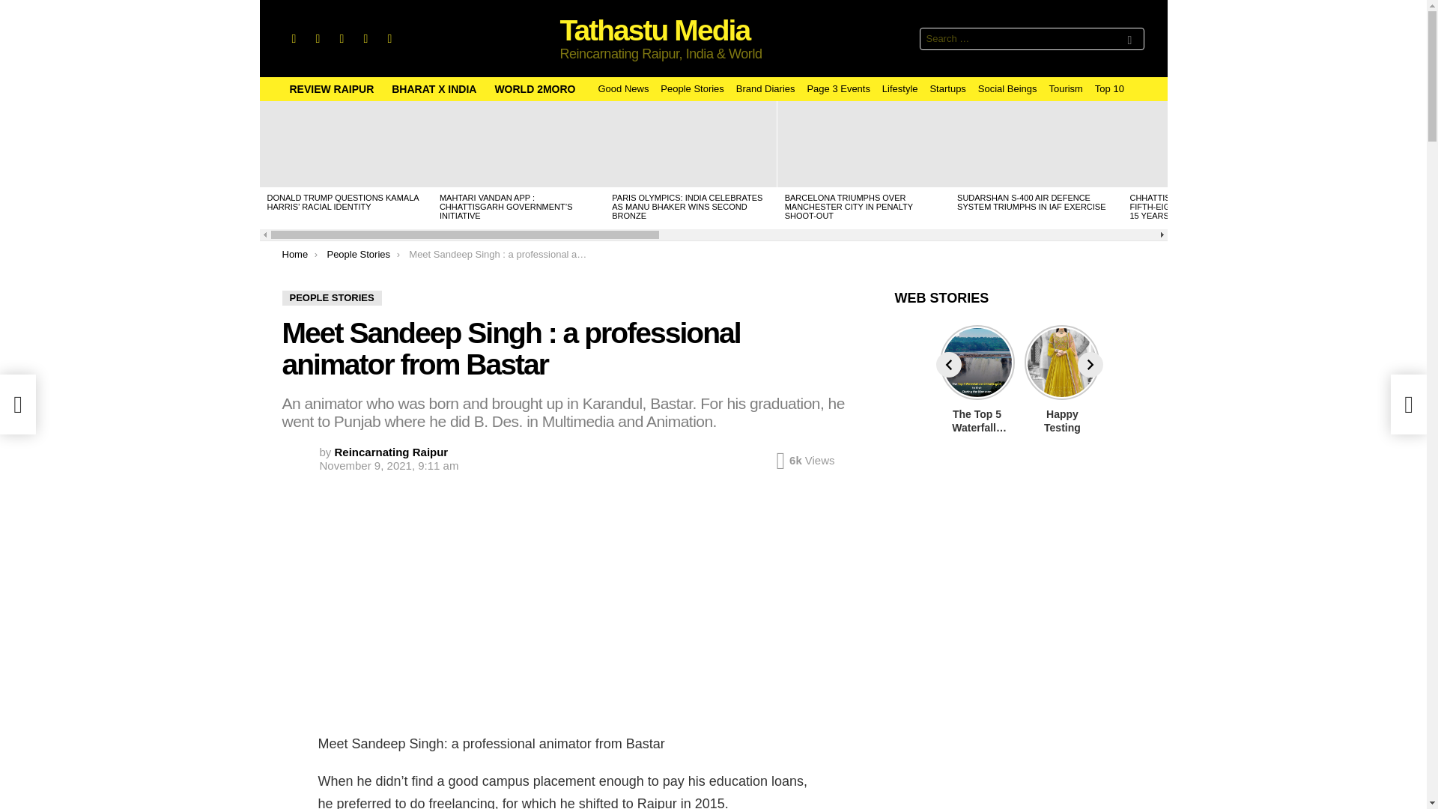 The height and width of the screenshot is (809, 1438). What do you see at coordinates (1109, 88) in the screenshot?
I see `Top 10` at bounding box center [1109, 88].